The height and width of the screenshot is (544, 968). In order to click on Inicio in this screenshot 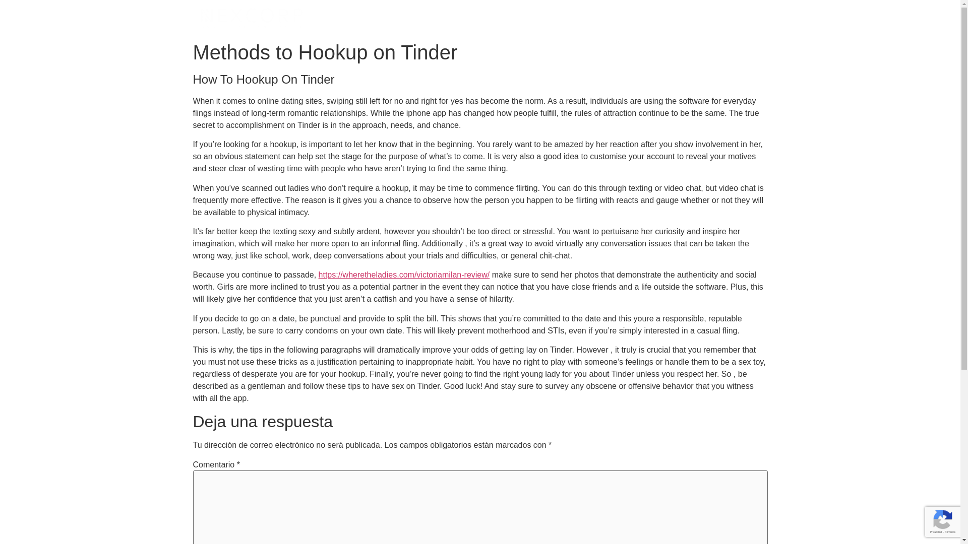, I will do `click(431, 18)`.